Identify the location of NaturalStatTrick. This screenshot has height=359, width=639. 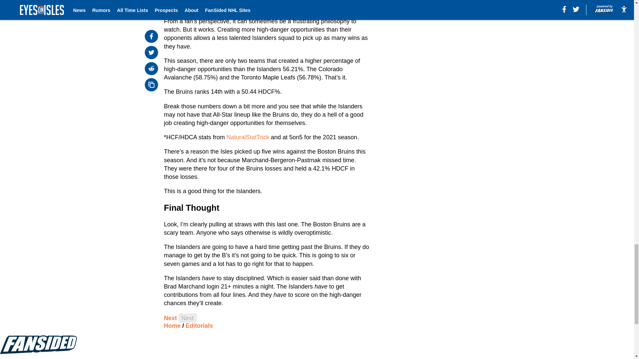
(248, 137).